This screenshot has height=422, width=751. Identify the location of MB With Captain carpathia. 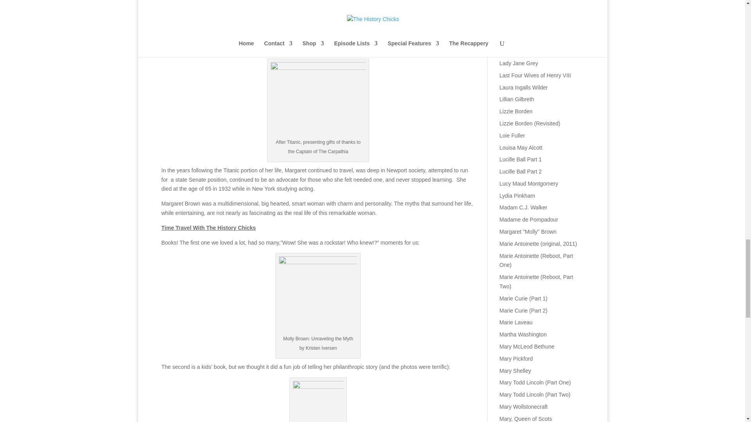
(318, 100).